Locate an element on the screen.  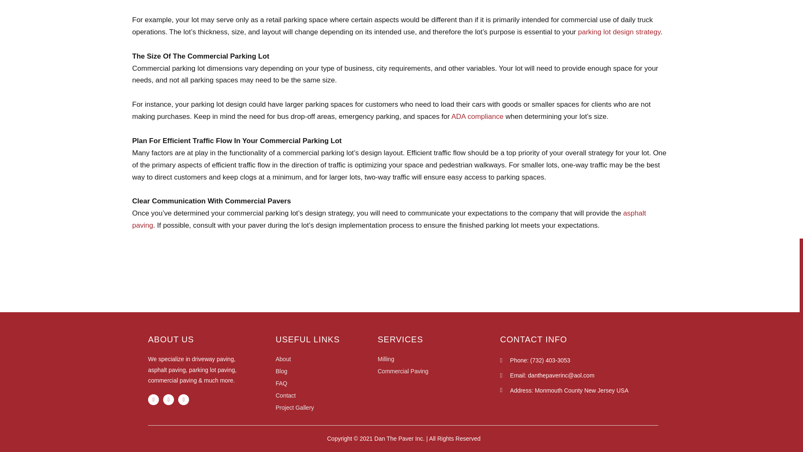
ADA compliance is located at coordinates (477, 116).